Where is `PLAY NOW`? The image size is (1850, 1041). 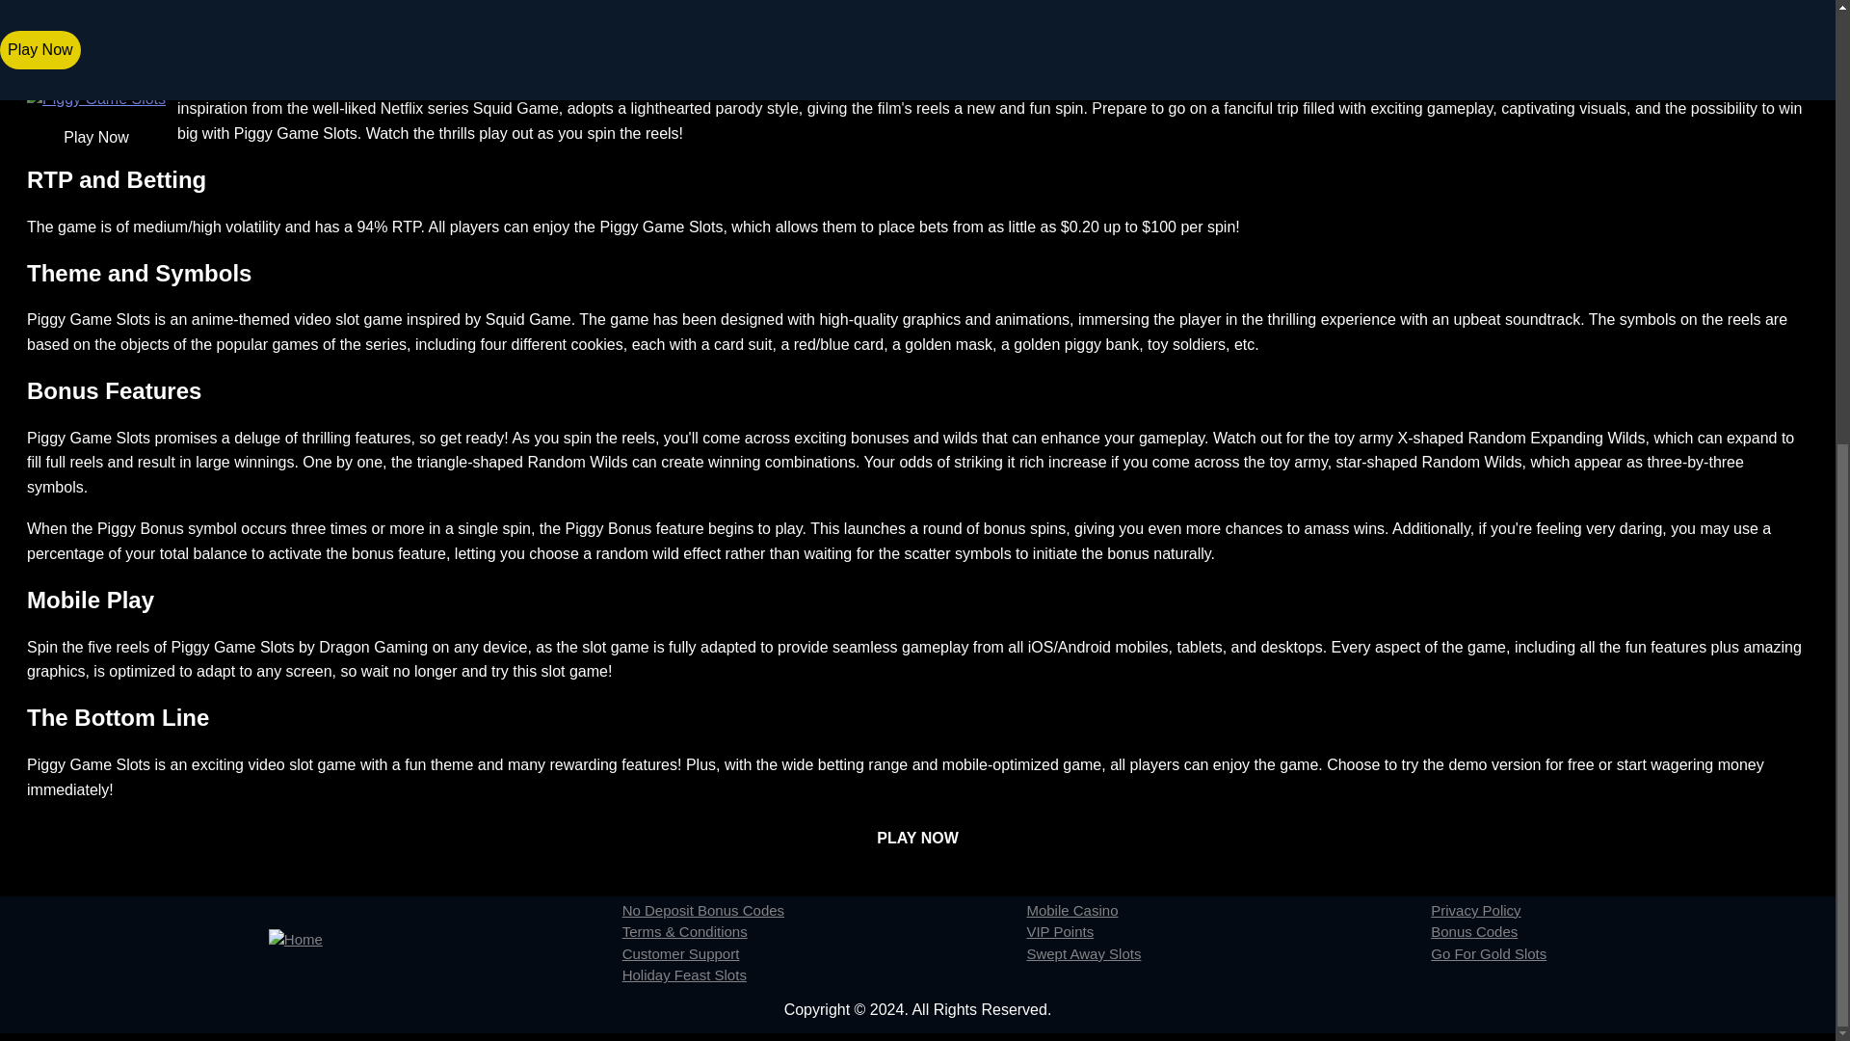
PLAY NOW is located at coordinates (917, 838).